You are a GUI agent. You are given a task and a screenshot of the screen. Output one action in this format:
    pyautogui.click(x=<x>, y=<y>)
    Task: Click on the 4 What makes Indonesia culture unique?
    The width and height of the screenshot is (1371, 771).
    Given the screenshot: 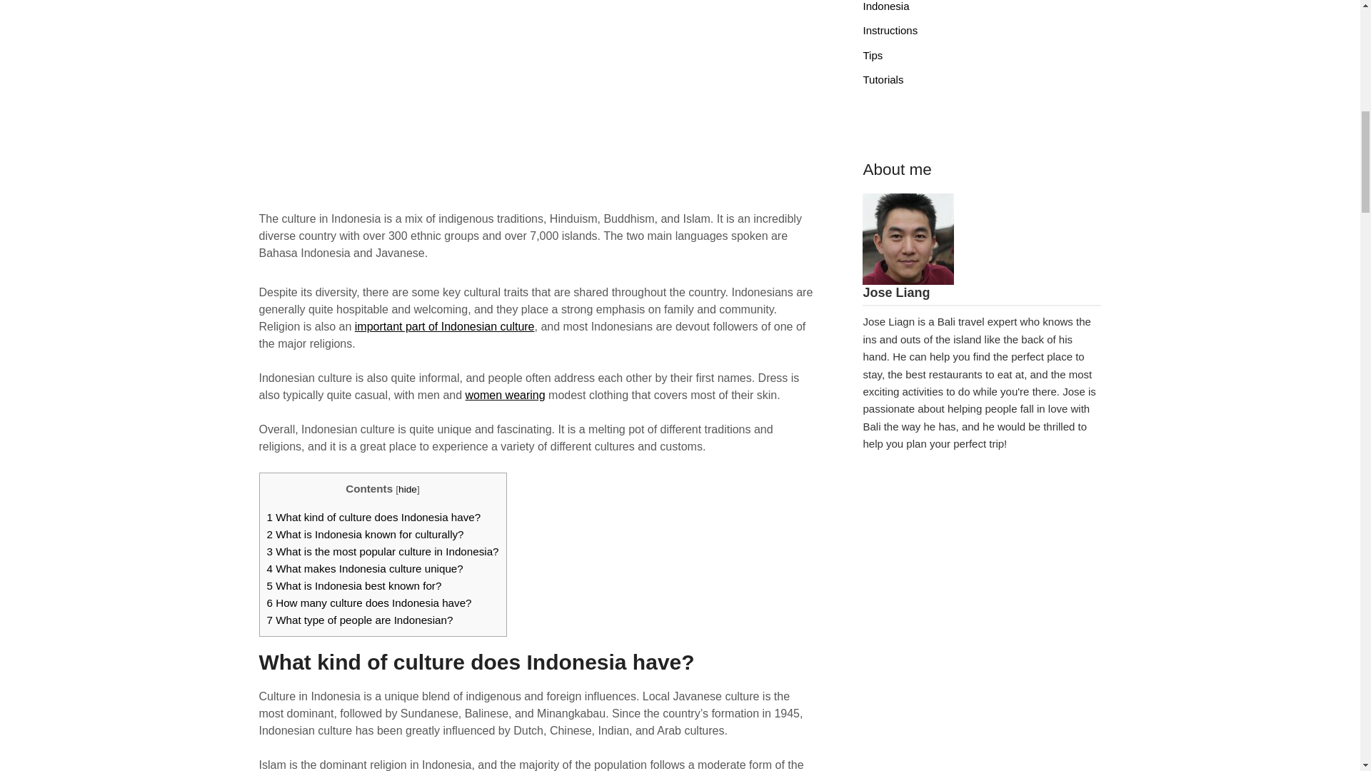 What is the action you would take?
    pyautogui.click(x=365, y=568)
    